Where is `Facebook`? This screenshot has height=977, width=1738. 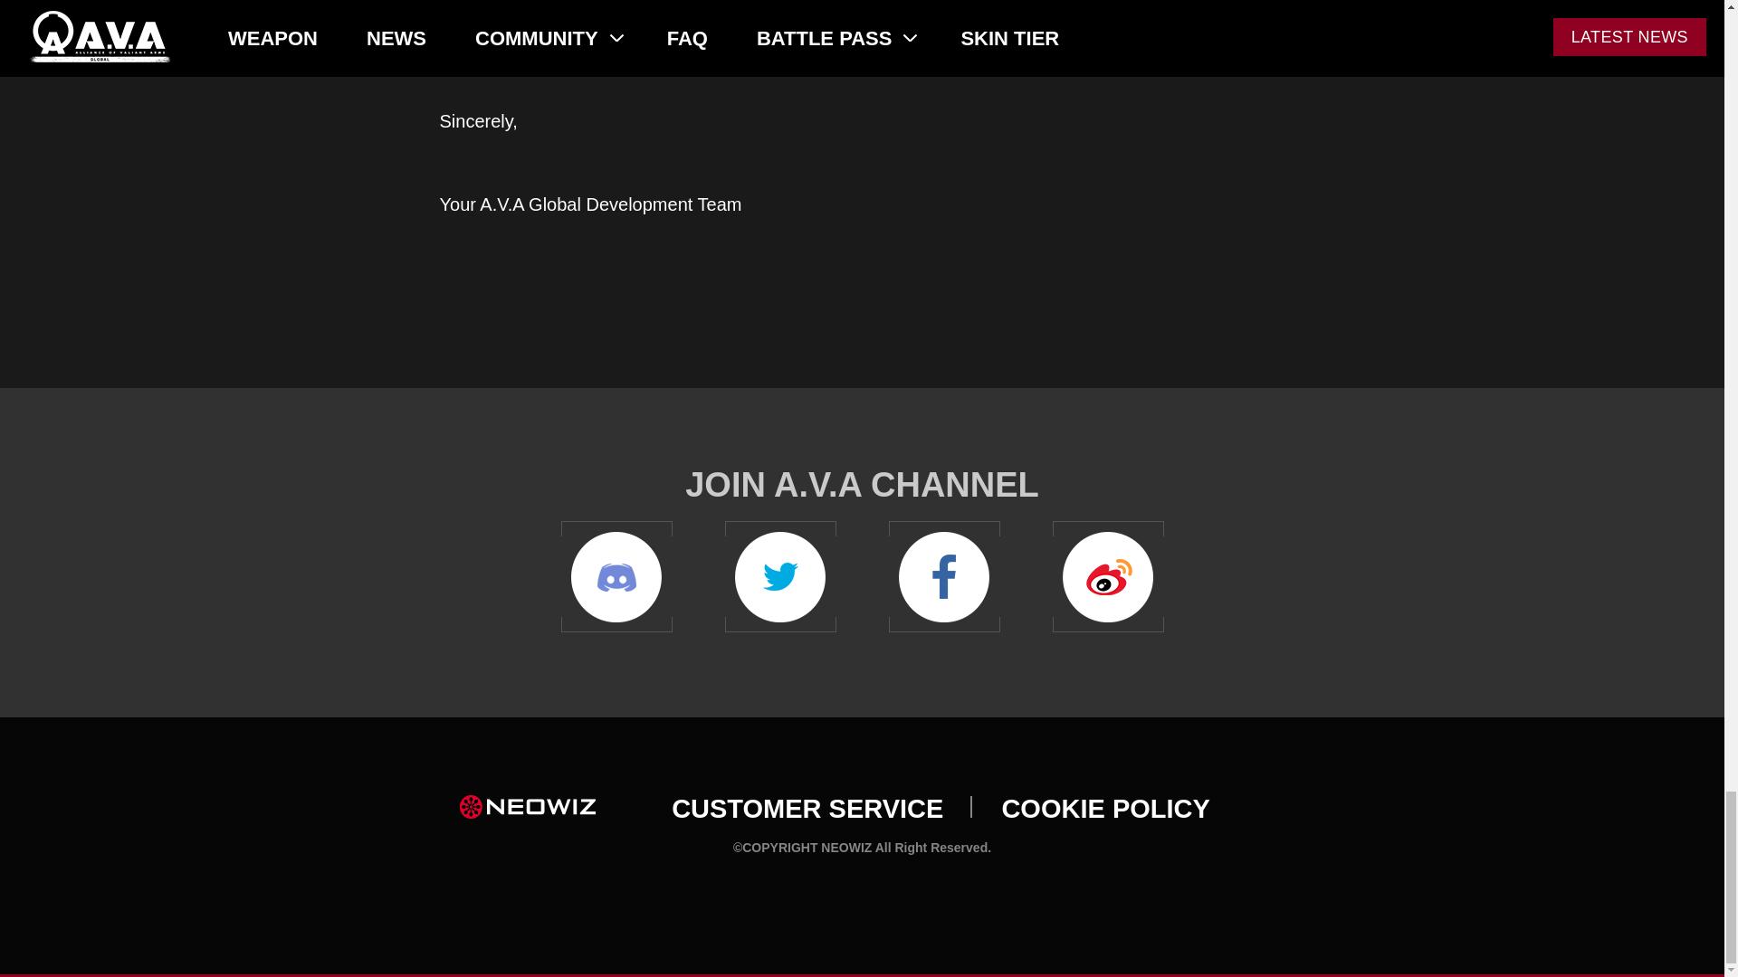 Facebook is located at coordinates (944, 575).